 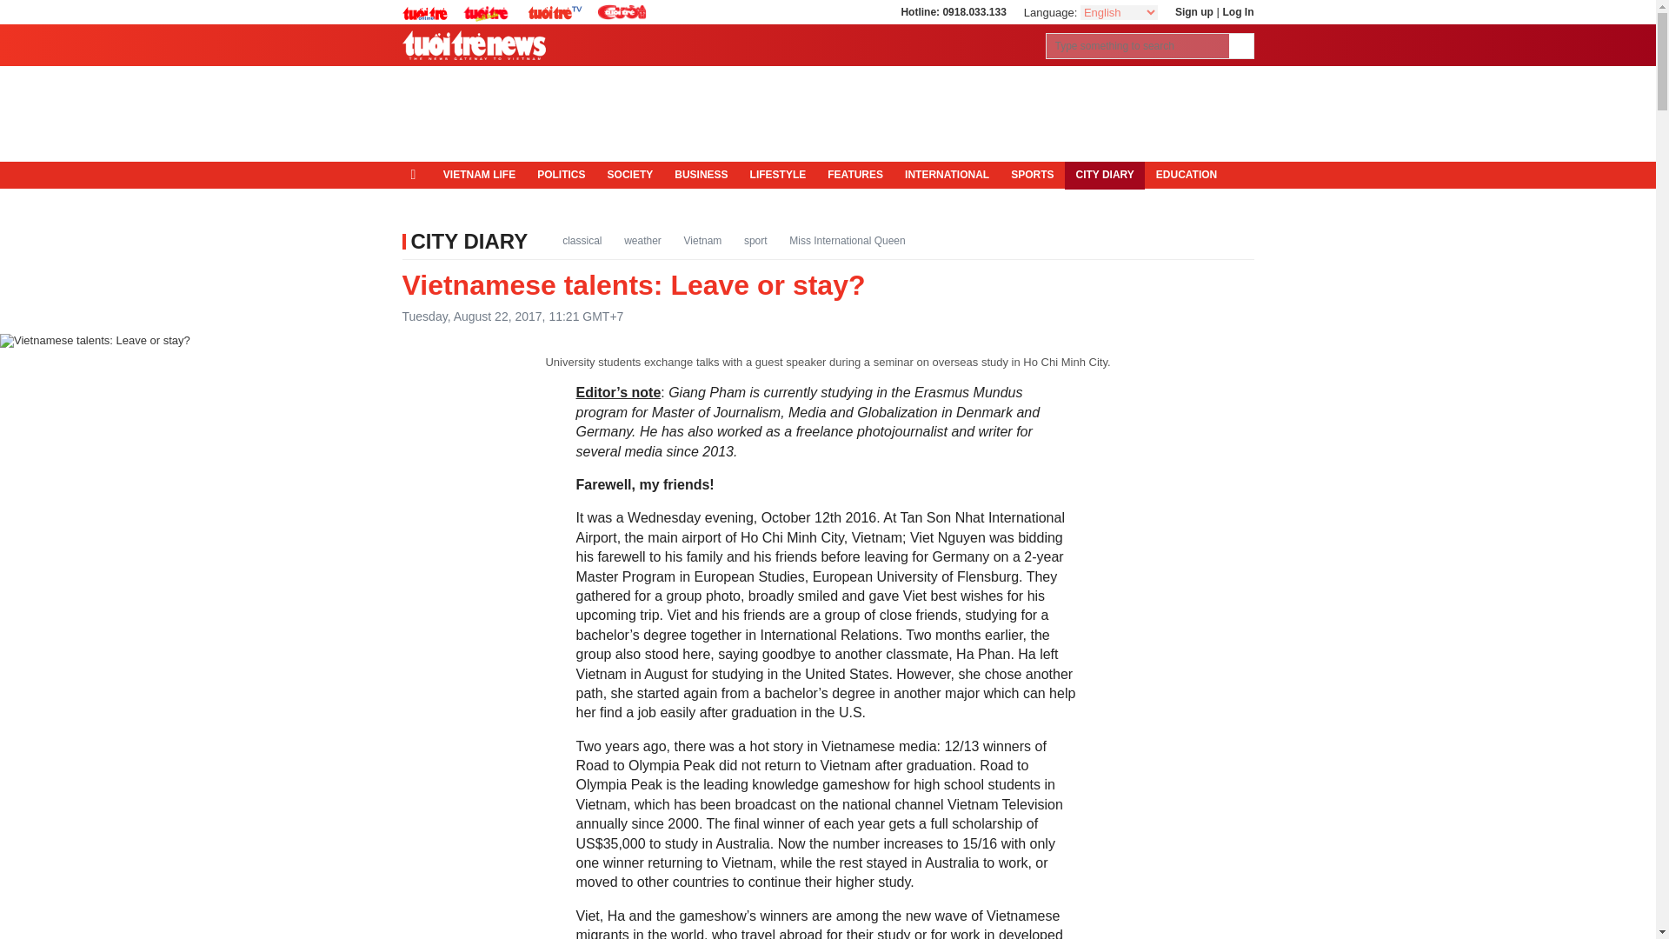 What do you see at coordinates (1194, 11) in the screenshot?
I see `Sign up` at bounding box center [1194, 11].